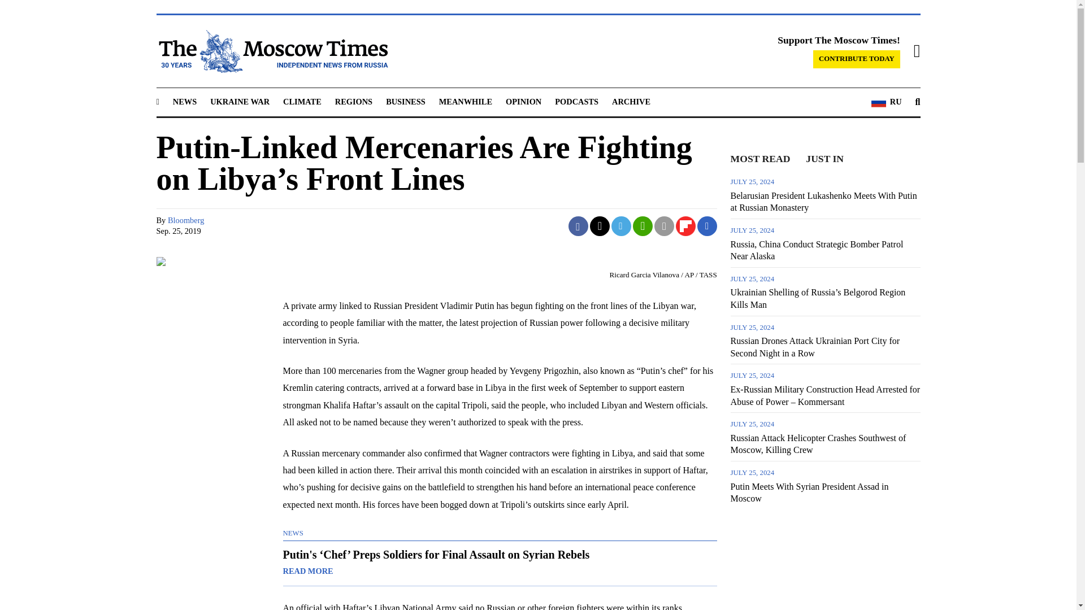  I want to click on Share on Flipboard, so click(685, 226).